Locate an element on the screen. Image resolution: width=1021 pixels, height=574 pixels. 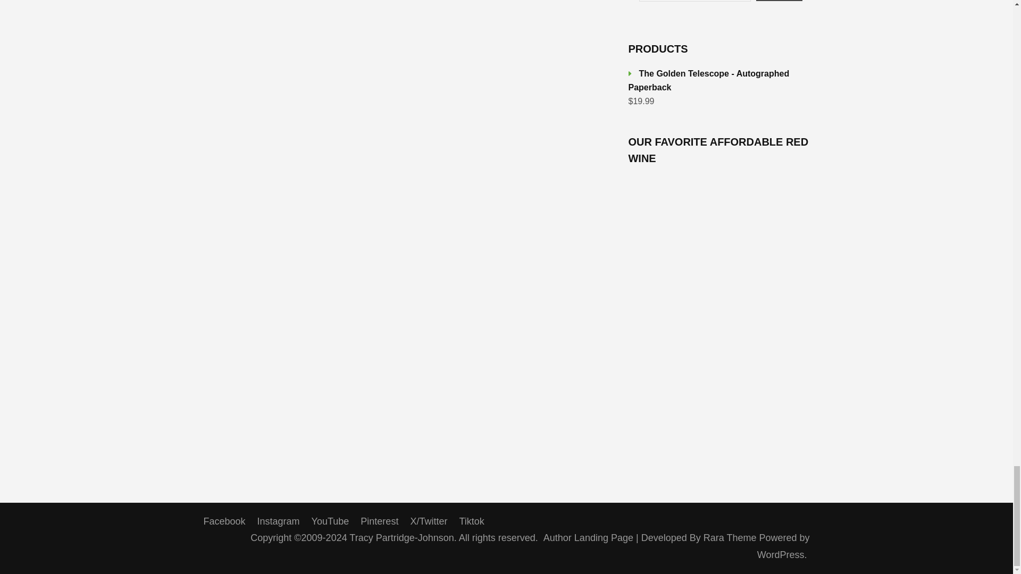
YouTube is located at coordinates (330, 521).